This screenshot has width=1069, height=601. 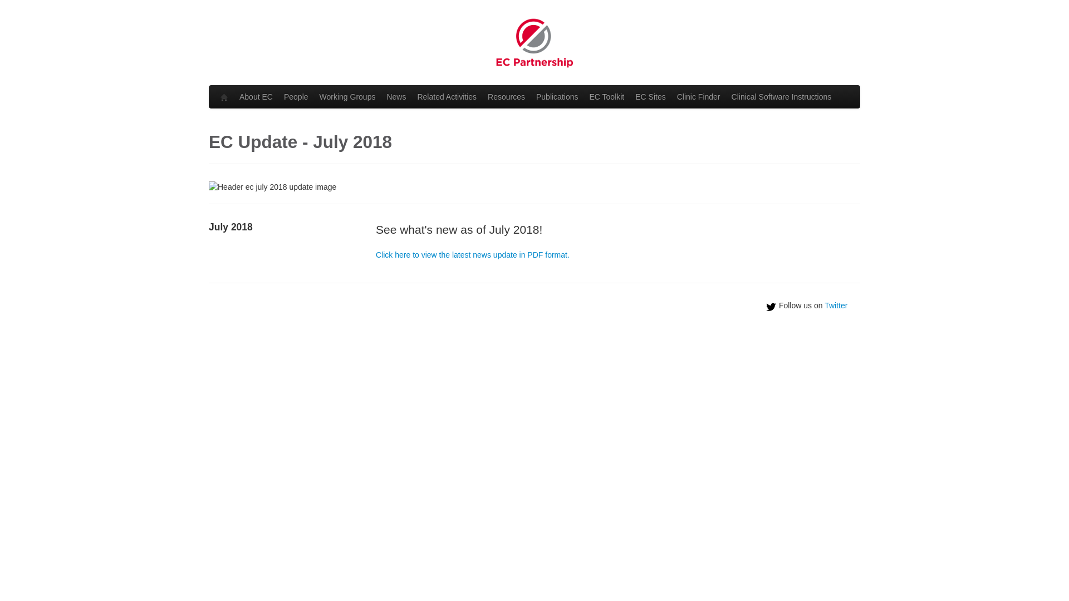 What do you see at coordinates (473, 255) in the screenshot?
I see `Click here to view the latest news update in PDF format.` at bounding box center [473, 255].